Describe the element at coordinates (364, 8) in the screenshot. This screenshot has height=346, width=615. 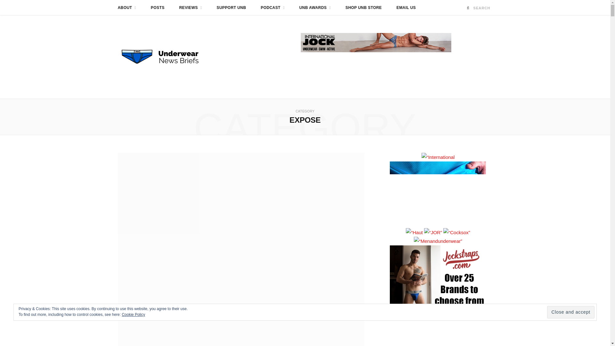
I see `SHOP UNB STORE` at that location.